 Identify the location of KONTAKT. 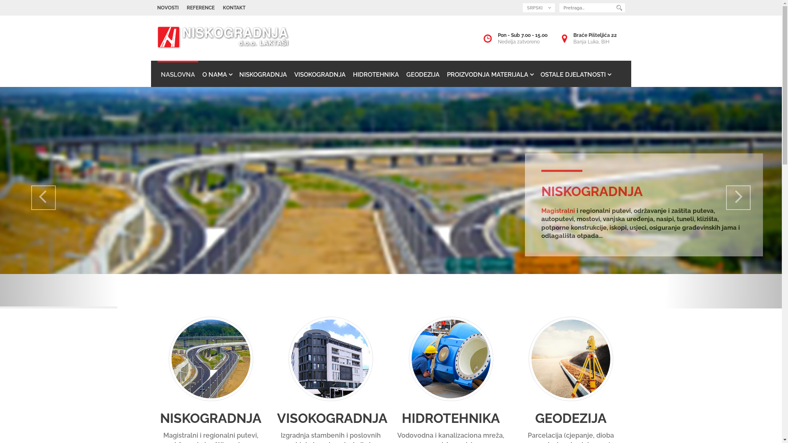
(234, 8).